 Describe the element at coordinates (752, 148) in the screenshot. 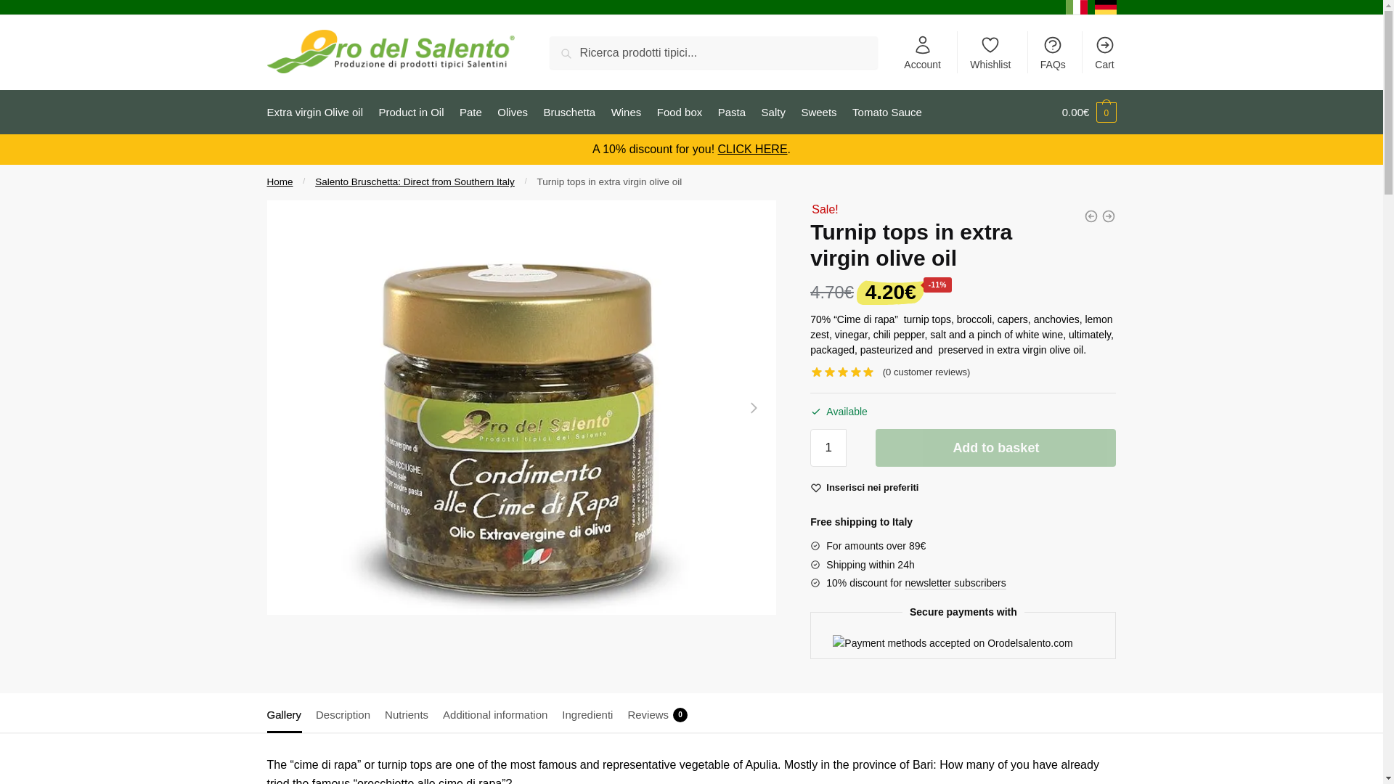

I see `CLICK HERE` at that location.